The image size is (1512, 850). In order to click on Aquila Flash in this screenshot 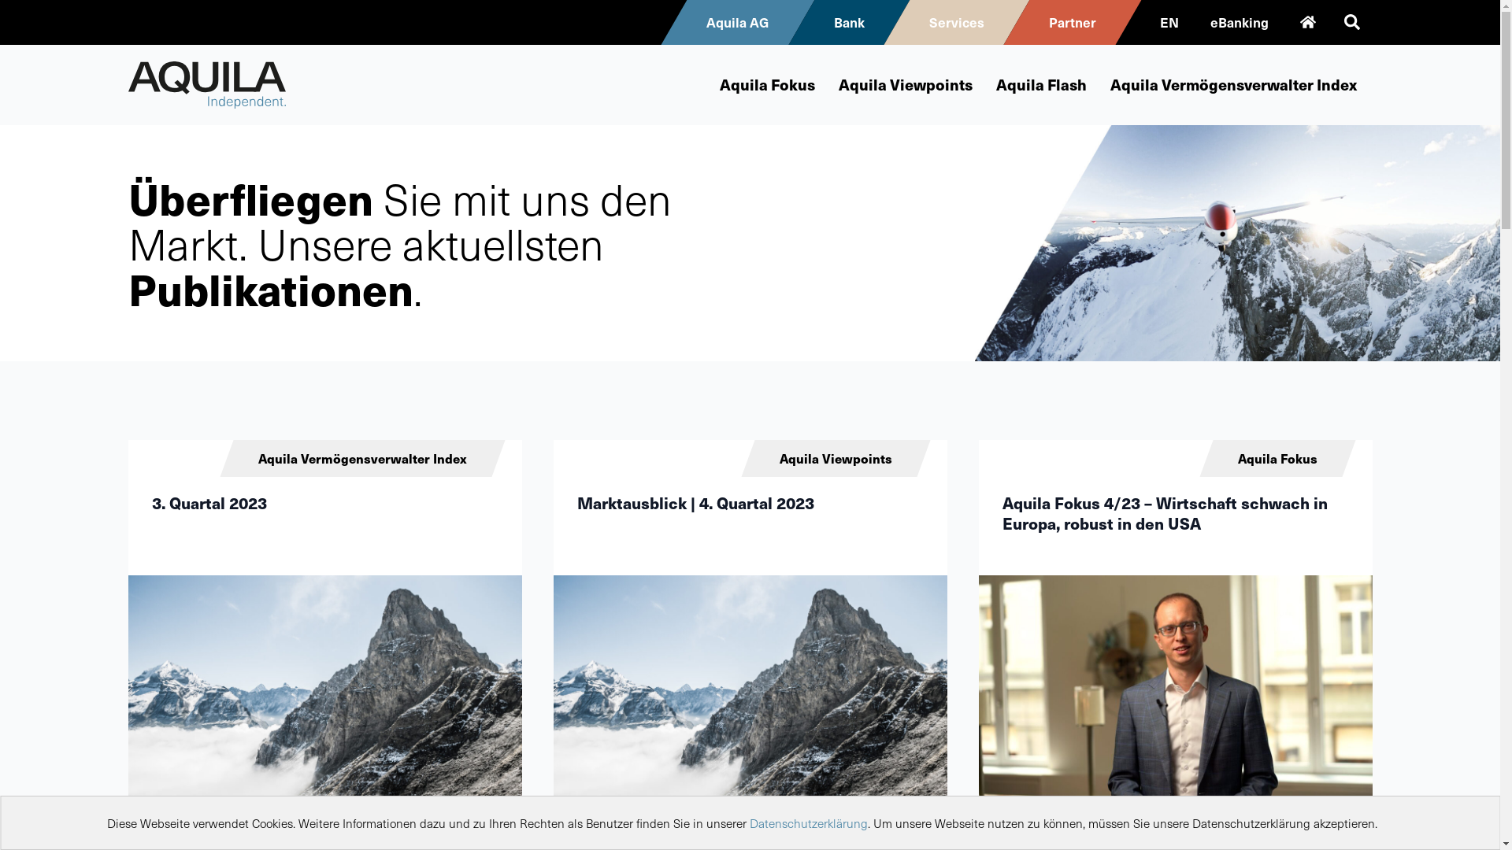, I will do `click(1041, 85)`.